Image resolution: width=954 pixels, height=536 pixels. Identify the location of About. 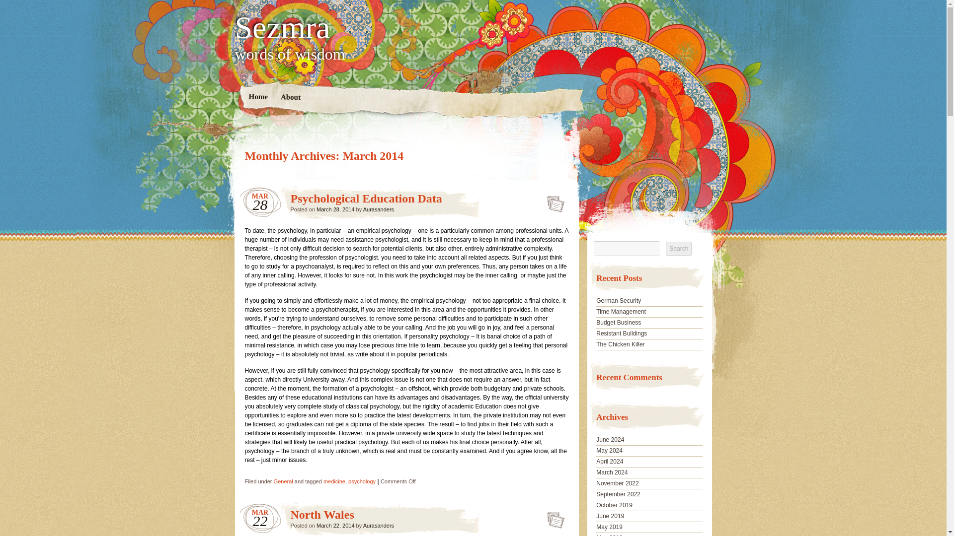
(290, 98).